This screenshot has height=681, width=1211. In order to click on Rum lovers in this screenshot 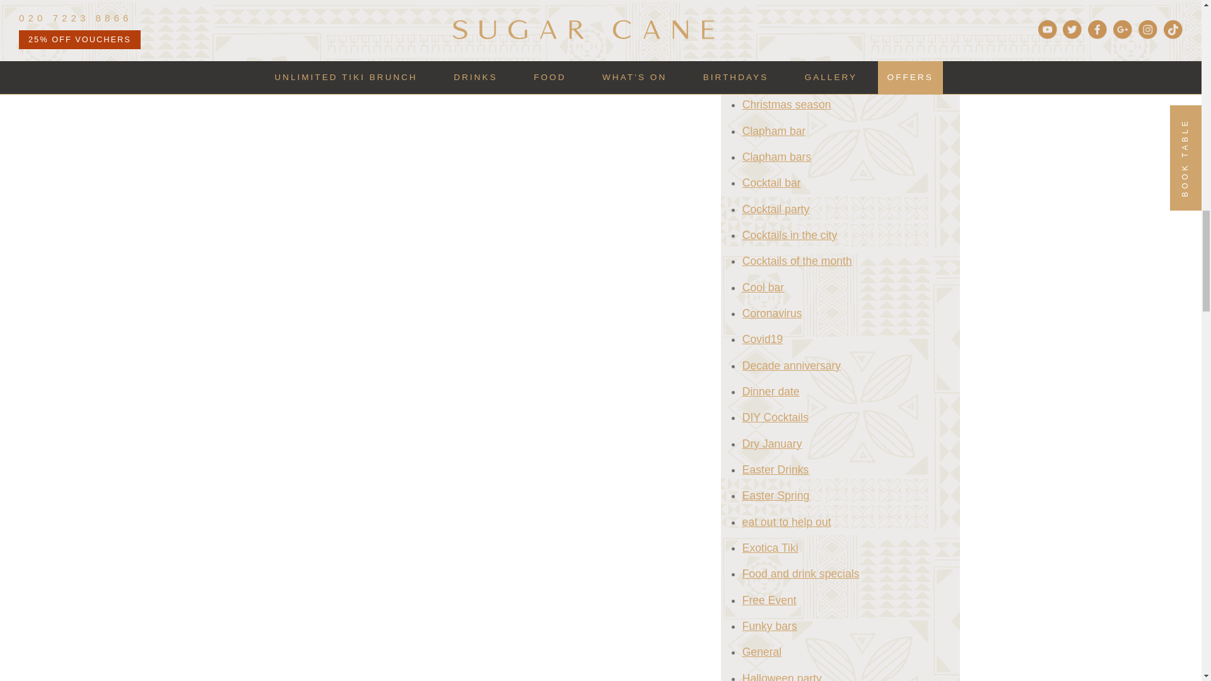, I will do `click(348, 18)`.